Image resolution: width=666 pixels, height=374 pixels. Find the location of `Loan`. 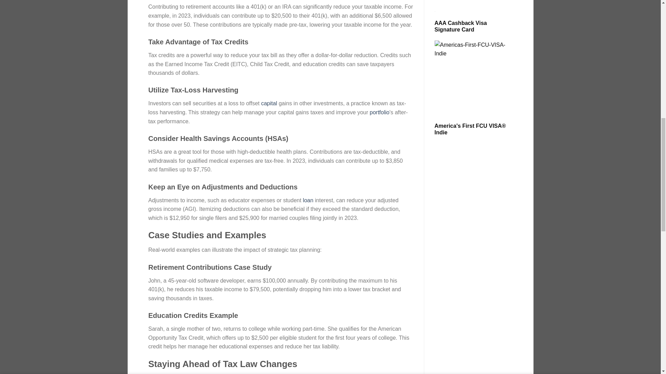

Loan is located at coordinates (308, 200).